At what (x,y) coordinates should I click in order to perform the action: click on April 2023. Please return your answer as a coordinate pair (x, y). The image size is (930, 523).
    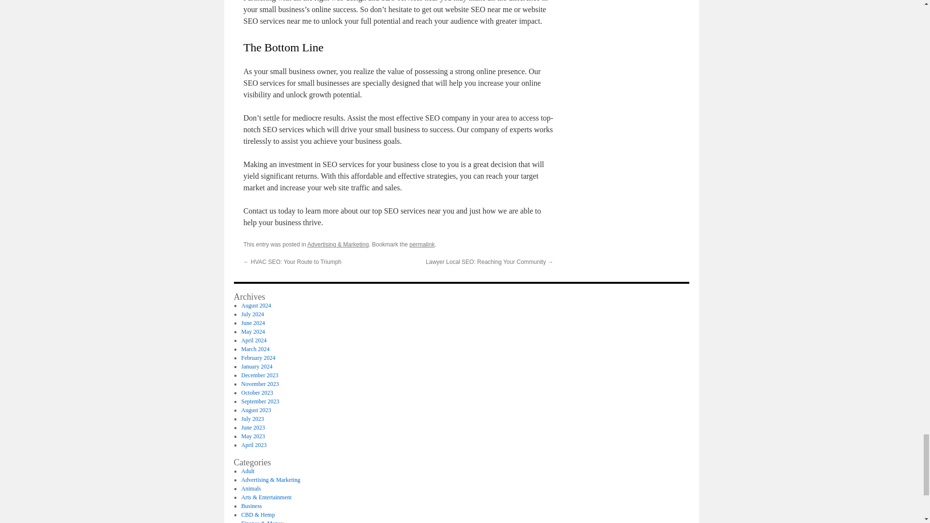
    Looking at the image, I should click on (253, 445).